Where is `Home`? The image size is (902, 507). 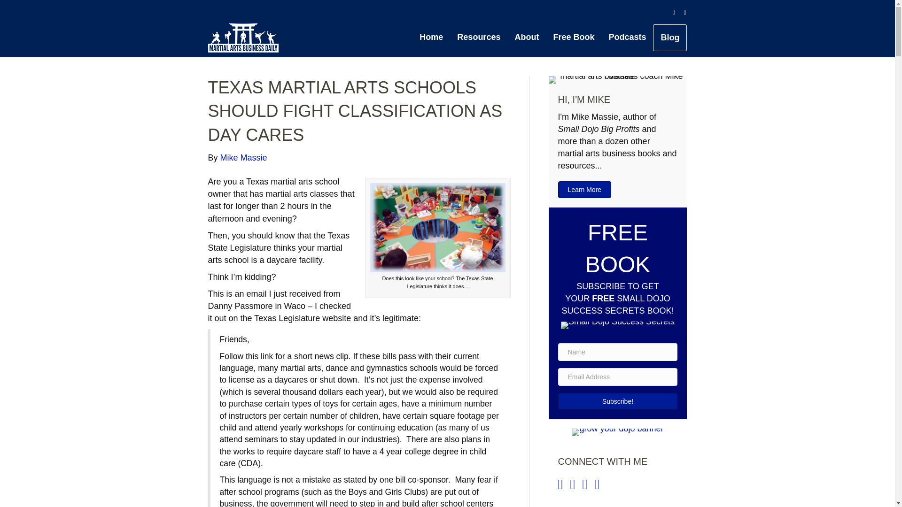
Home is located at coordinates (431, 37).